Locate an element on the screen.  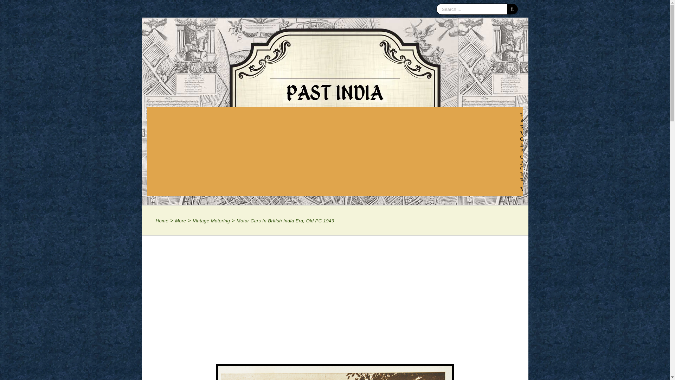
Motor Cars In British India Era, Old PC 1949 is located at coordinates (335, 372).